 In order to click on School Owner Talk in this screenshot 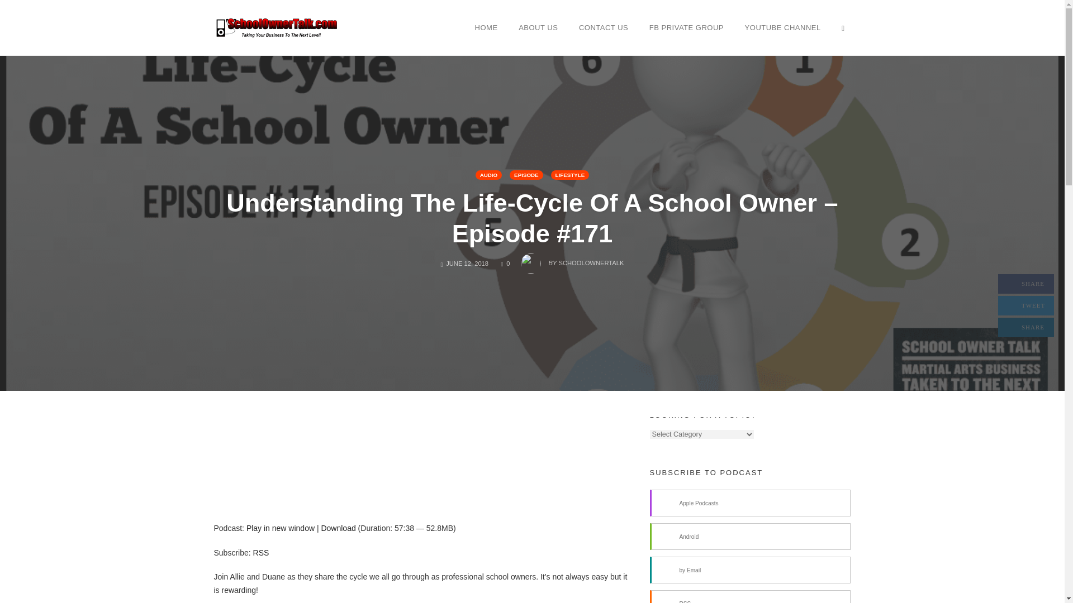, I will do `click(486, 27)`.